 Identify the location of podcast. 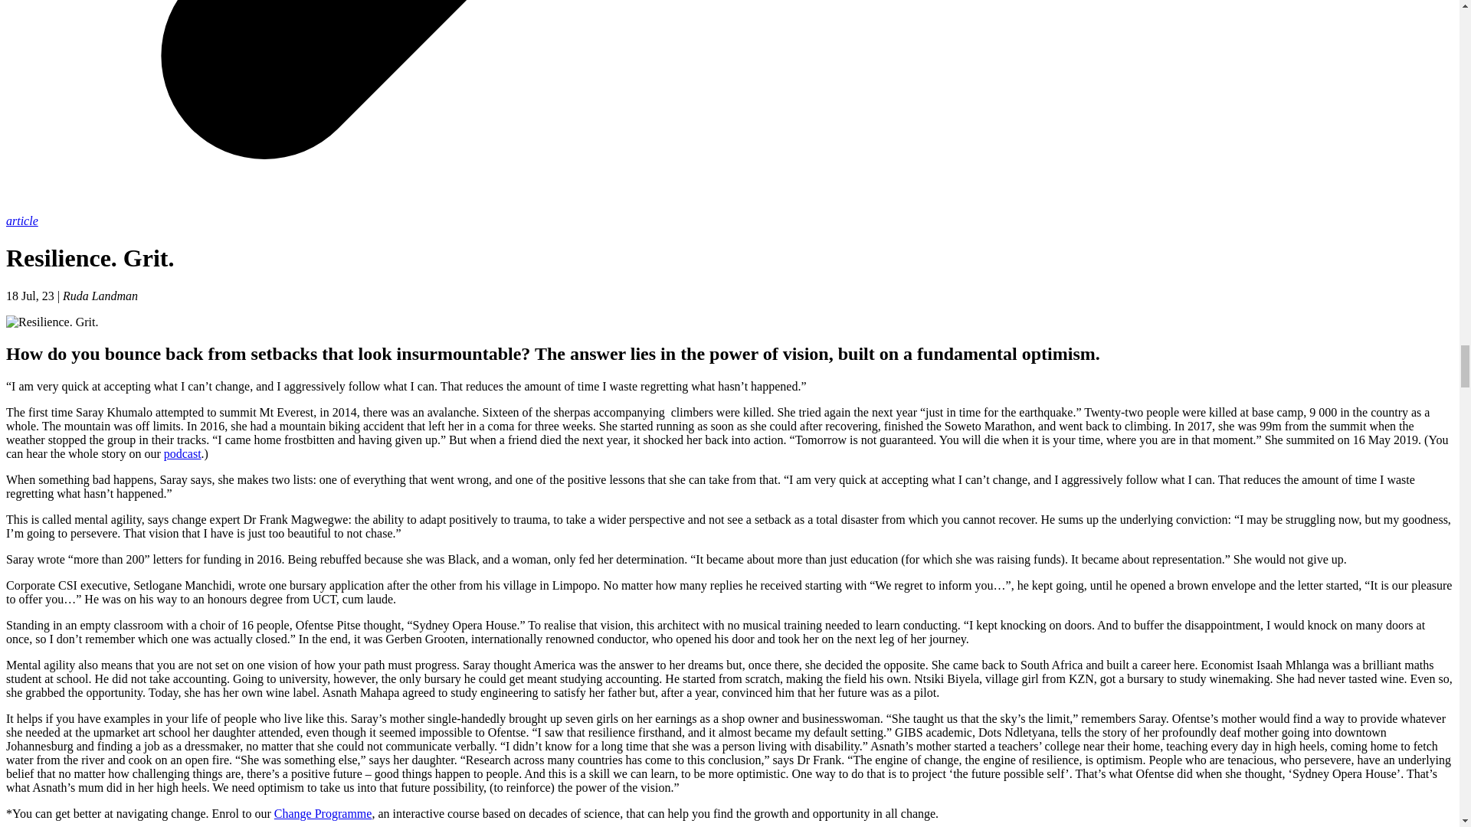
(182, 453).